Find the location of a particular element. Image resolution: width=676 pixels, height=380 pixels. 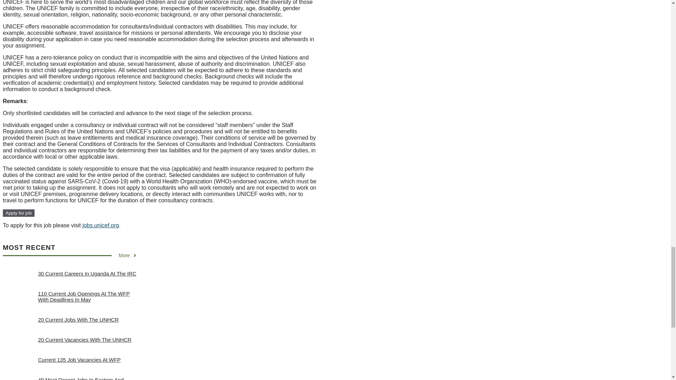

30 Current Careers In Uganda At The IRC is located at coordinates (87, 273).